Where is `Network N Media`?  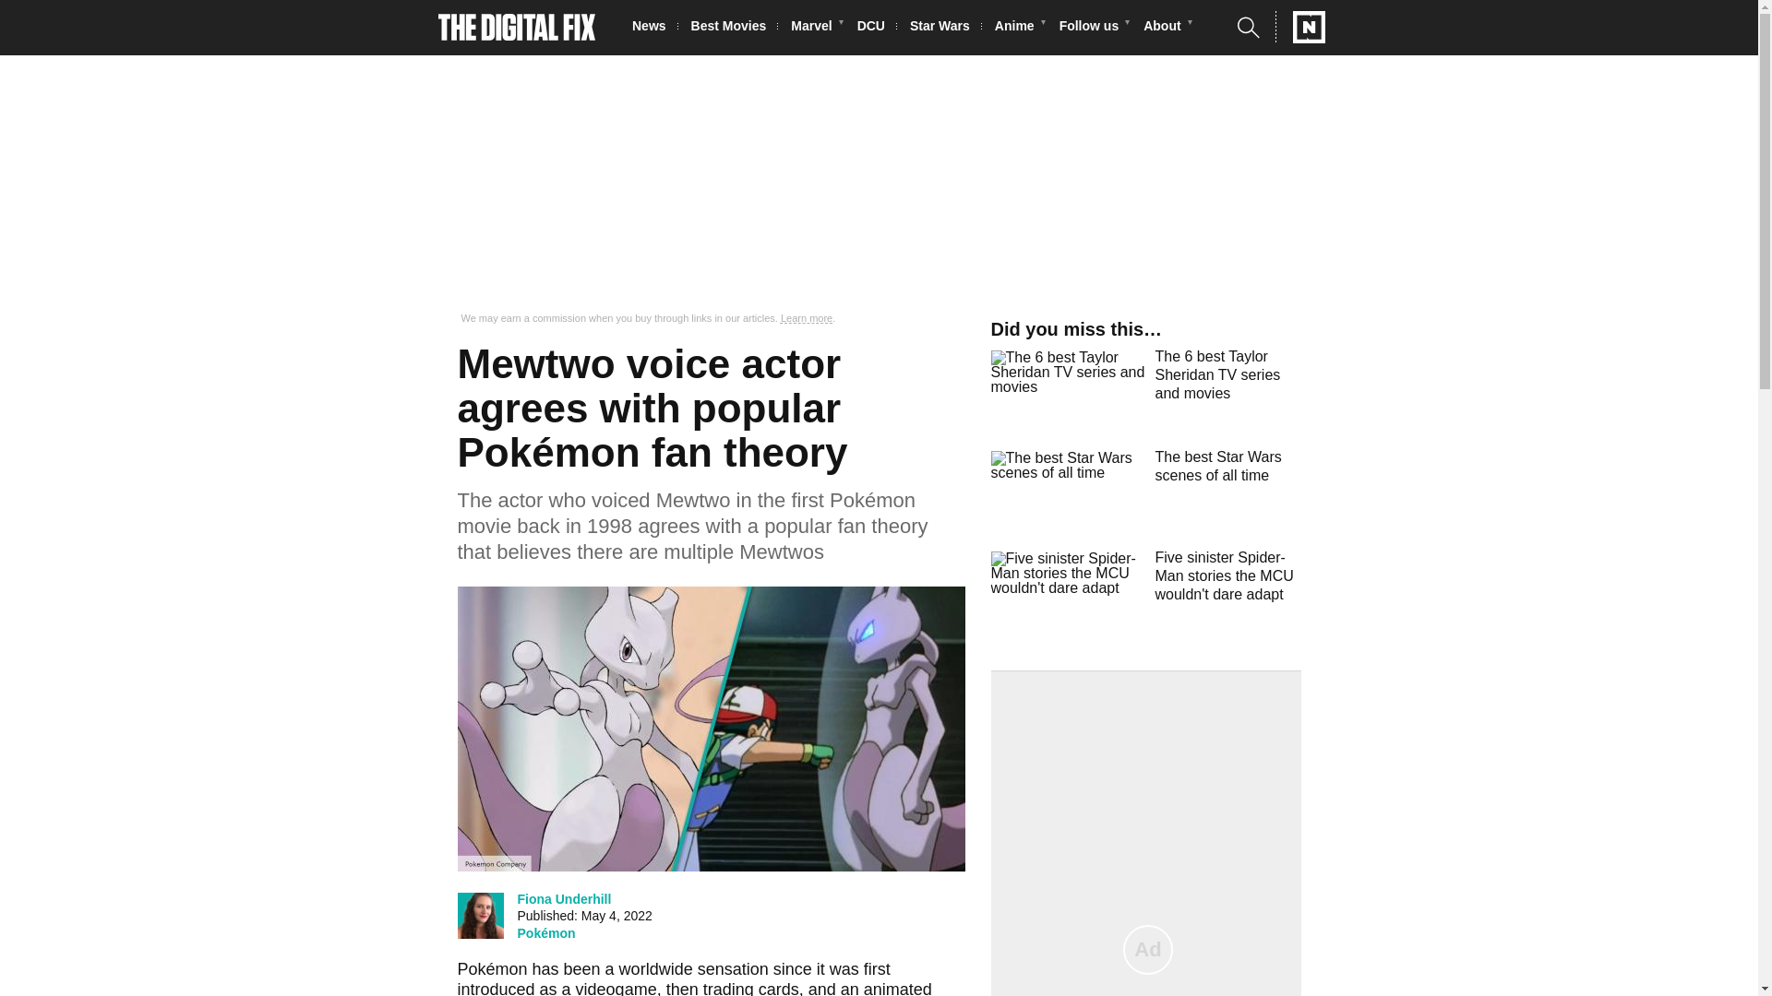 Network N Media is located at coordinates (1300, 27).